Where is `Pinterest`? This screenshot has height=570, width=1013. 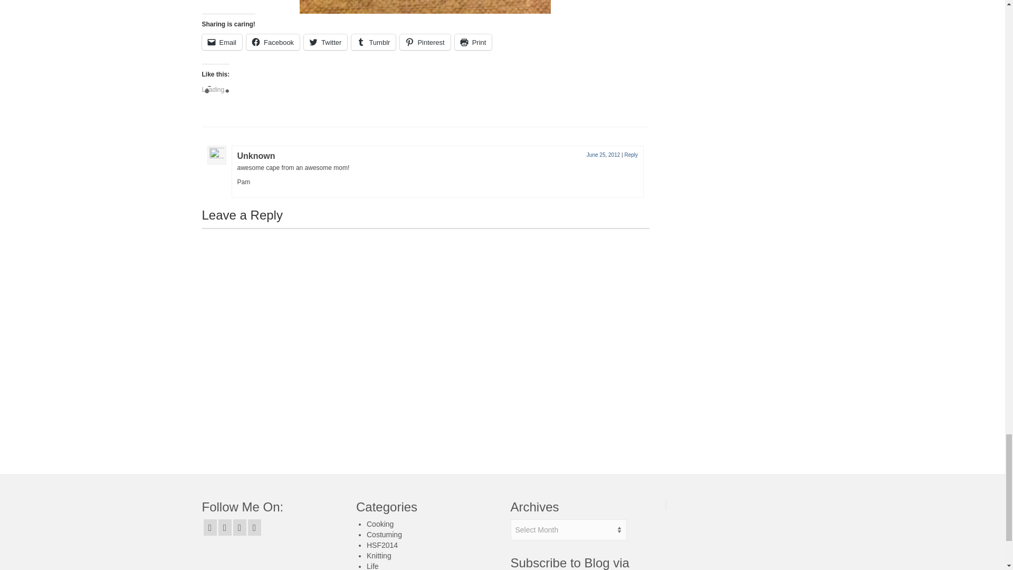
Pinterest is located at coordinates (425, 42).